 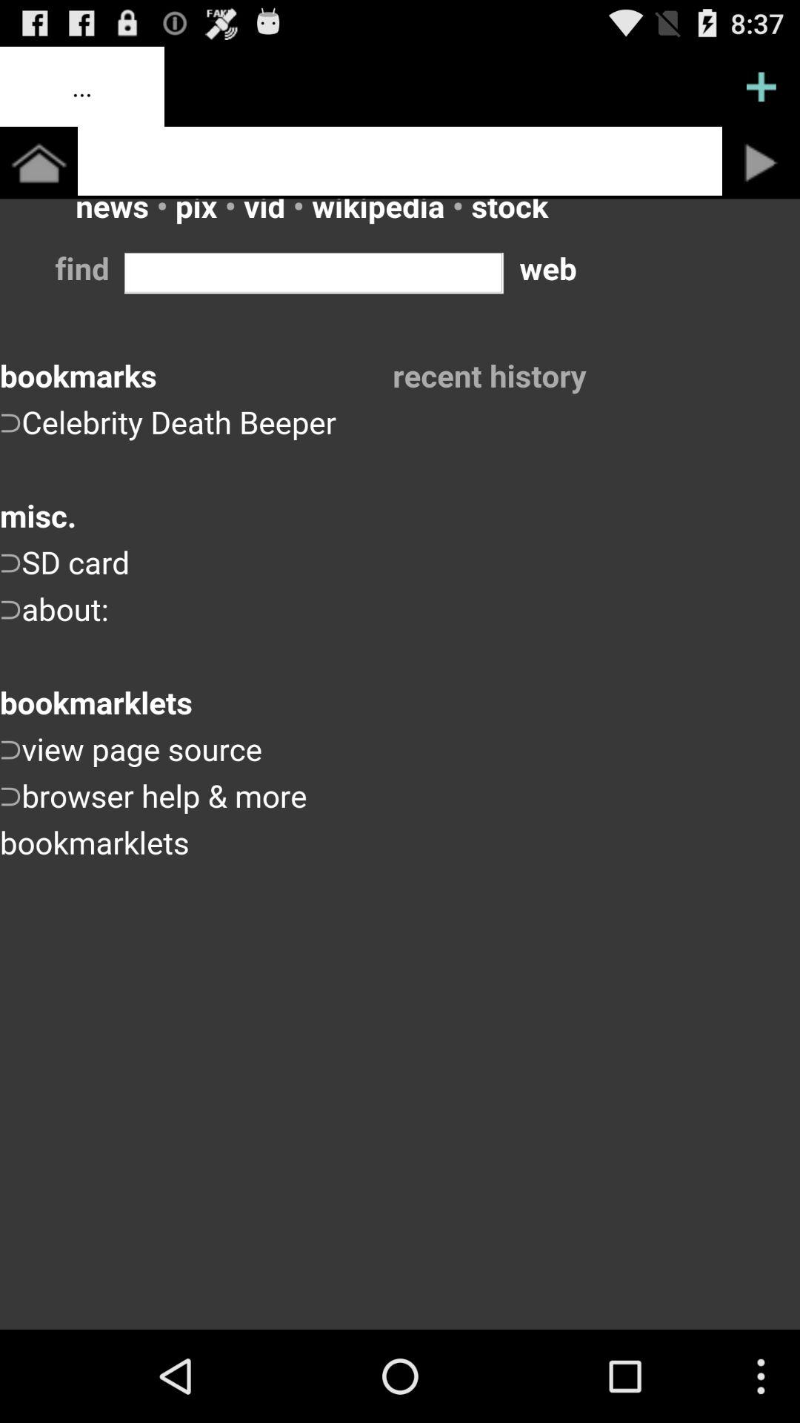 I want to click on tap to write, so click(x=400, y=162).